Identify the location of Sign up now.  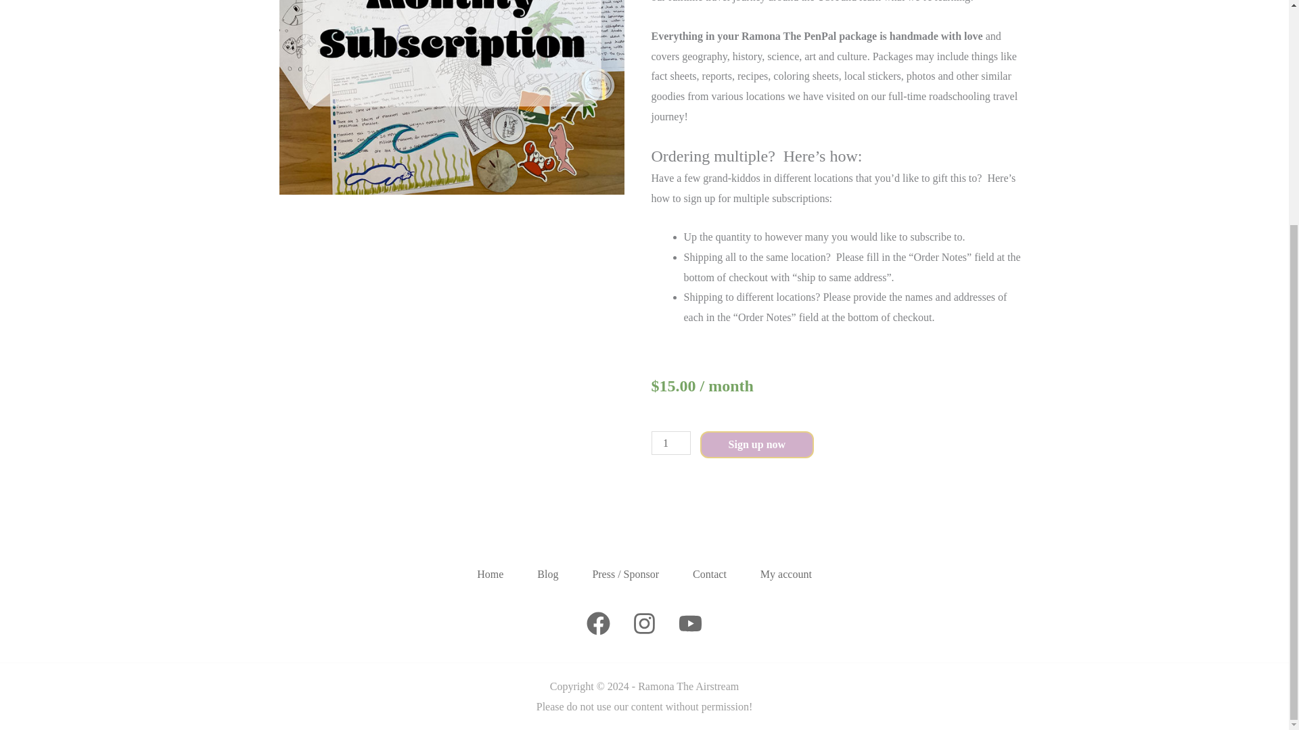
(756, 445).